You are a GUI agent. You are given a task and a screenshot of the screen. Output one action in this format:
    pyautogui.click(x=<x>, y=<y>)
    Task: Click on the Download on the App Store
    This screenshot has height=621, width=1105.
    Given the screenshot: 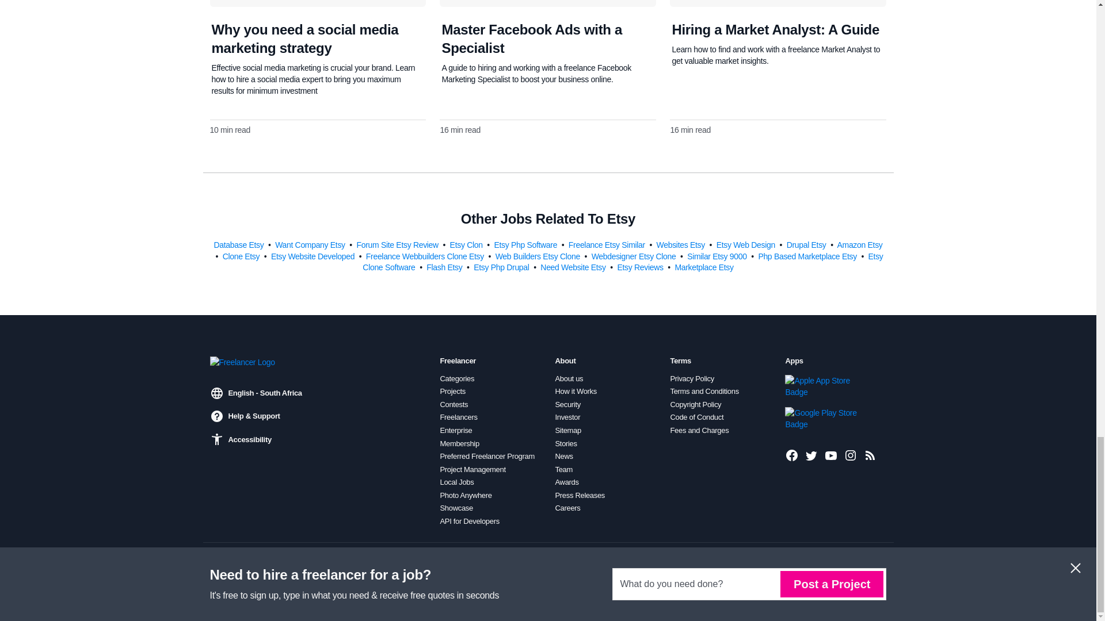 What is the action you would take?
    pyautogui.click(x=824, y=386)
    